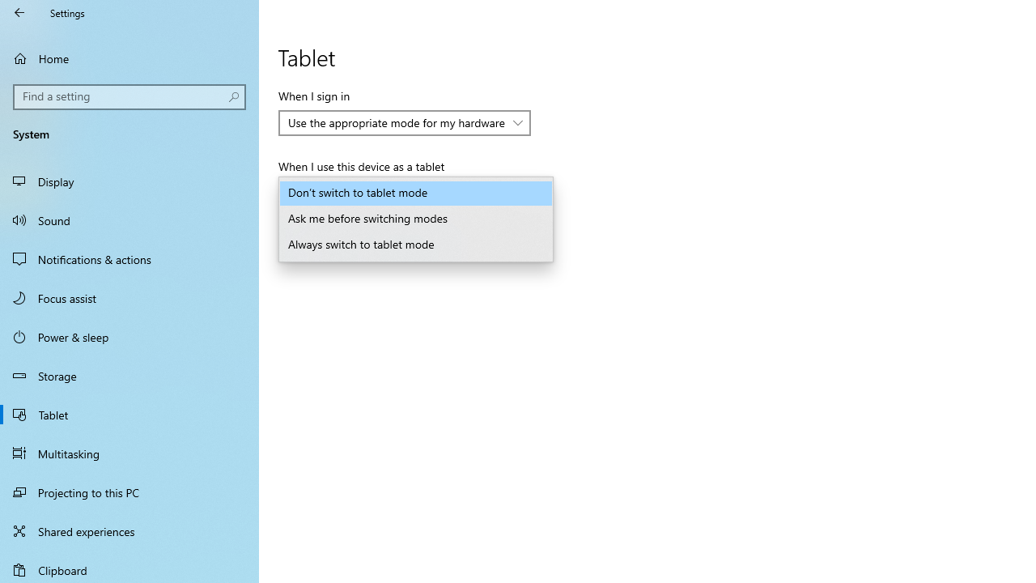  What do you see at coordinates (129, 376) in the screenshot?
I see `Storage` at bounding box center [129, 376].